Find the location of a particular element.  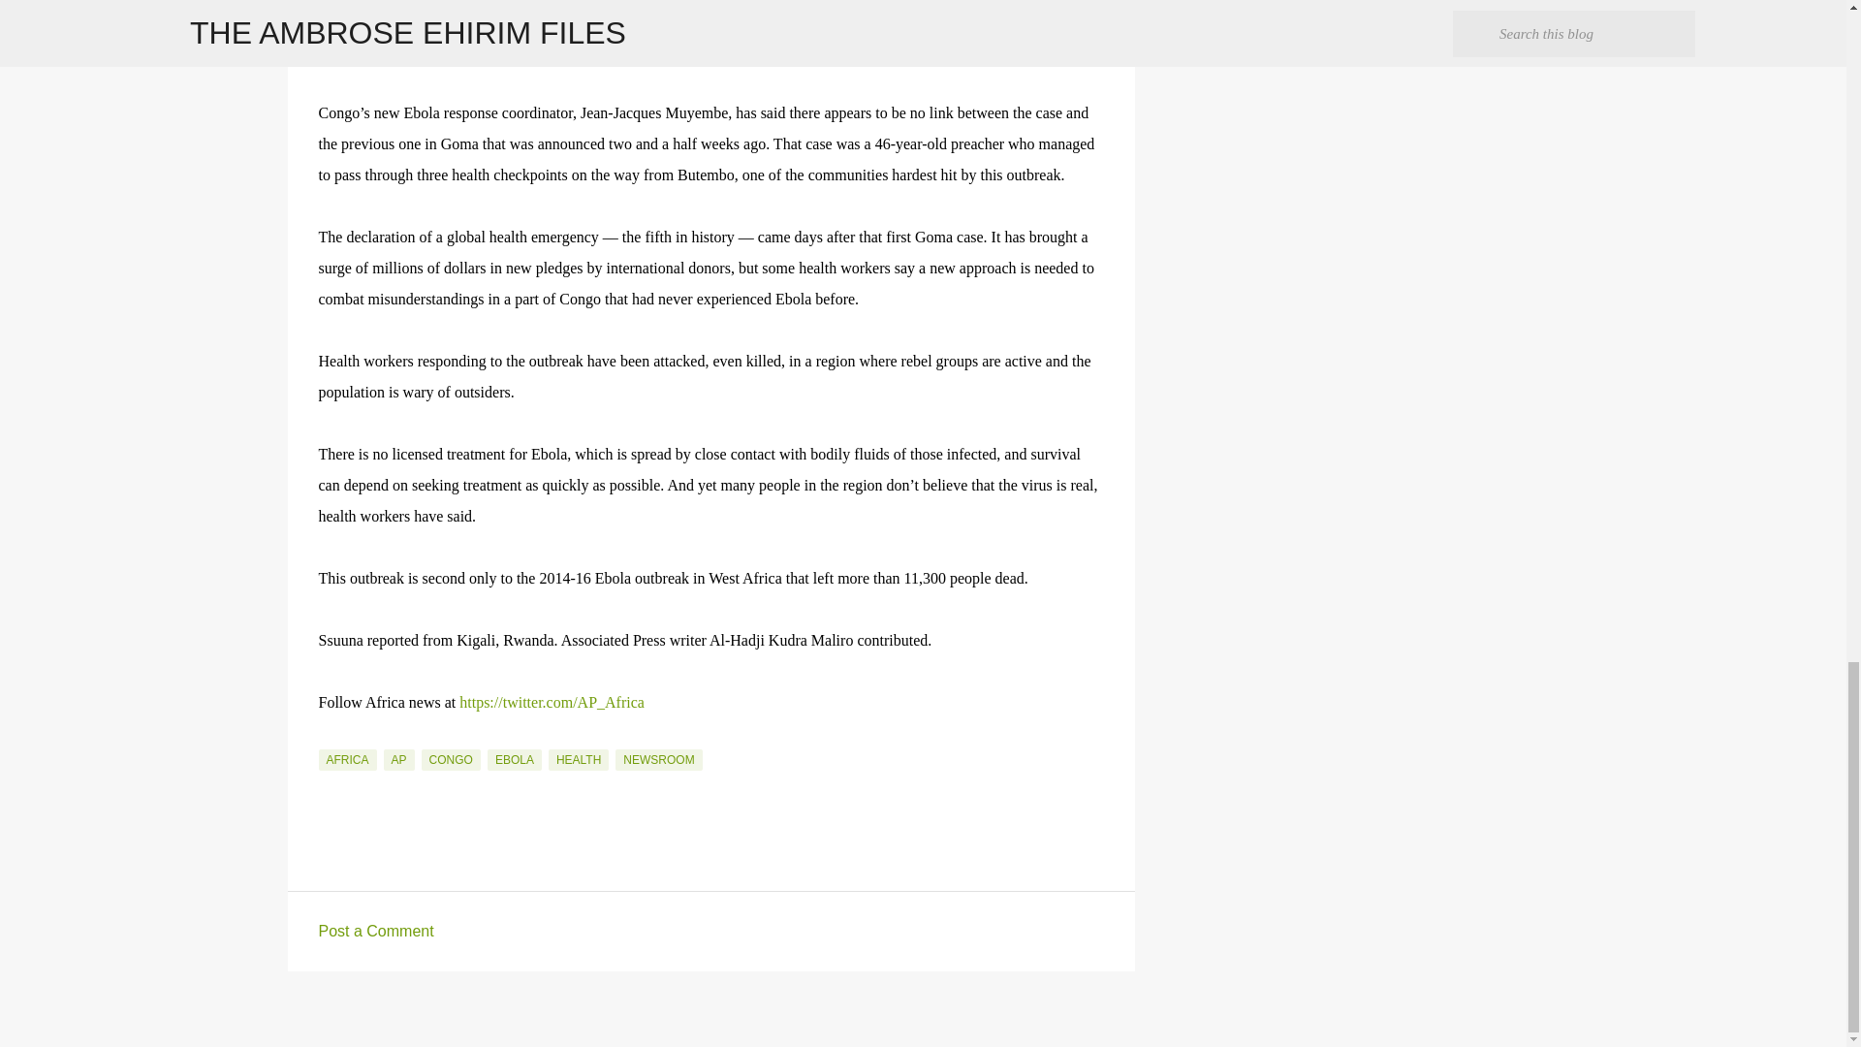

NEWSROOM is located at coordinates (658, 760).